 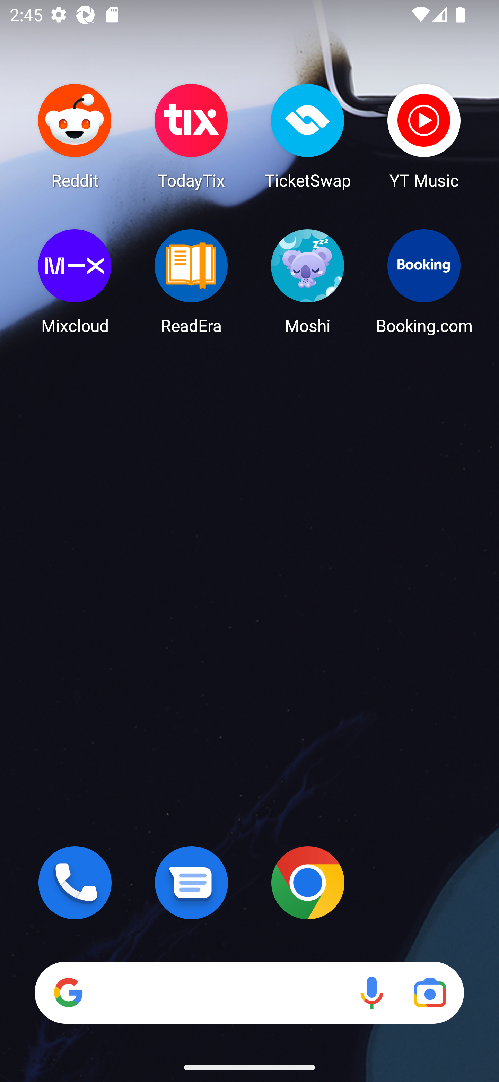 I want to click on Mixcloud, so click(x=75, y=281).